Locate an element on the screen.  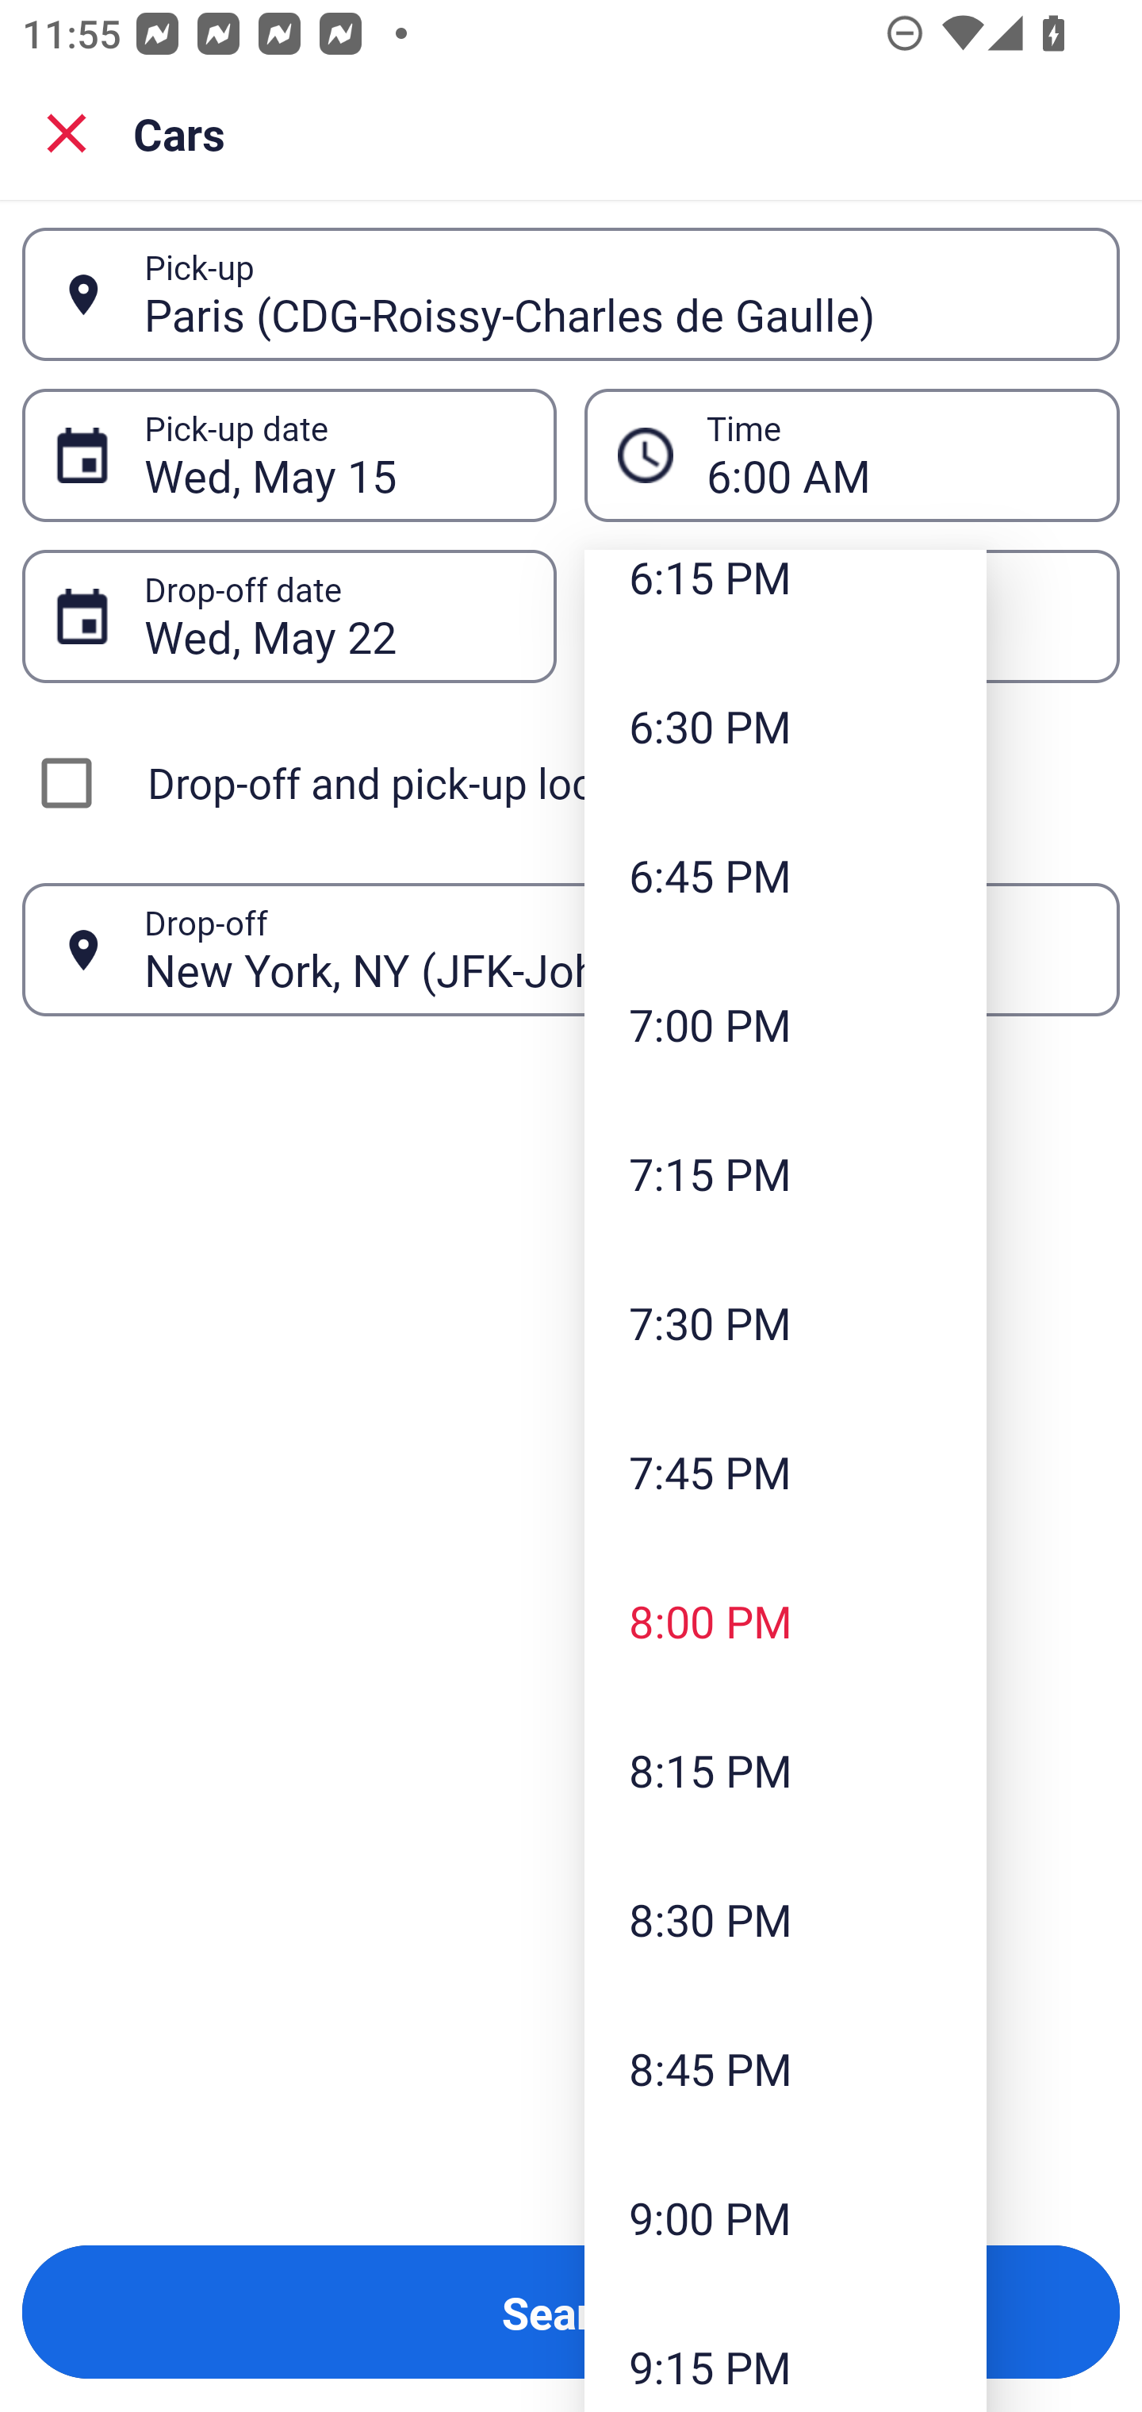
6:30 PM is located at coordinates (785, 725).